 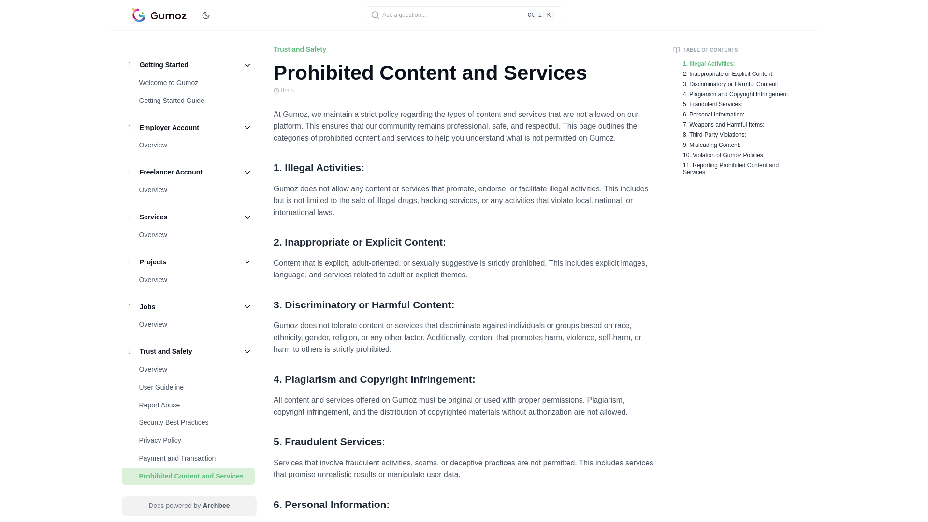 What do you see at coordinates (193, 82) in the screenshot?
I see `Getting Started` at bounding box center [193, 82].